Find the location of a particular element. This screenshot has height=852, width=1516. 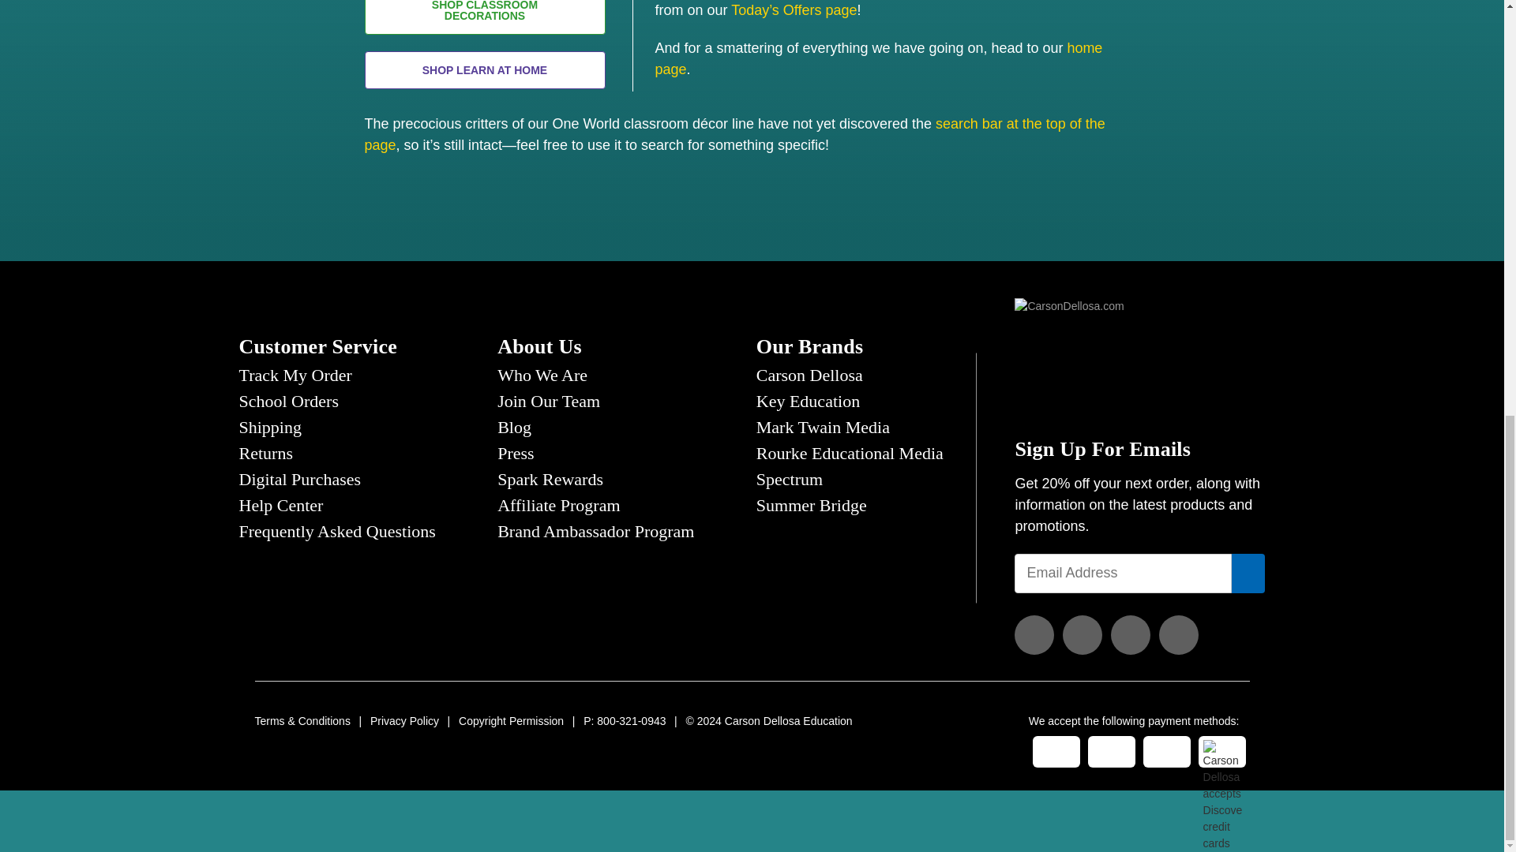

Instagram is located at coordinates (1082, 634).